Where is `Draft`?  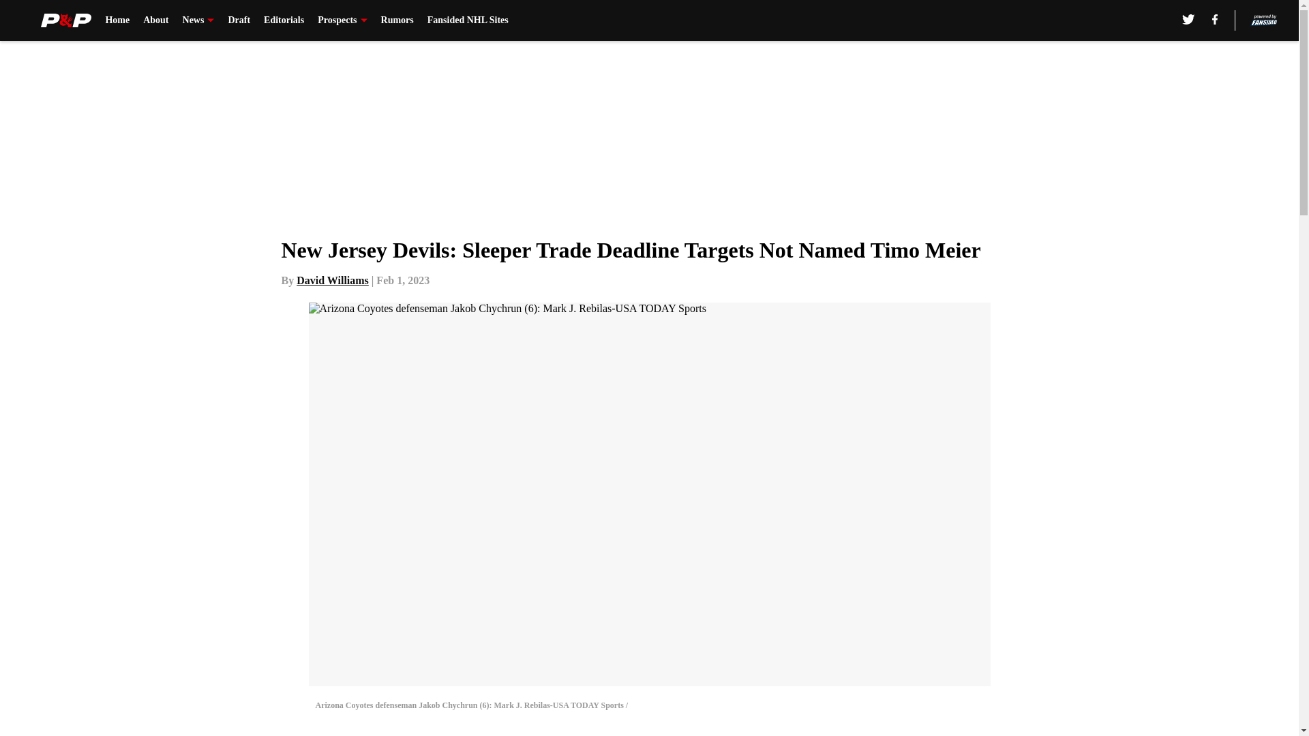
Draft is located at coordinates (239, 20).